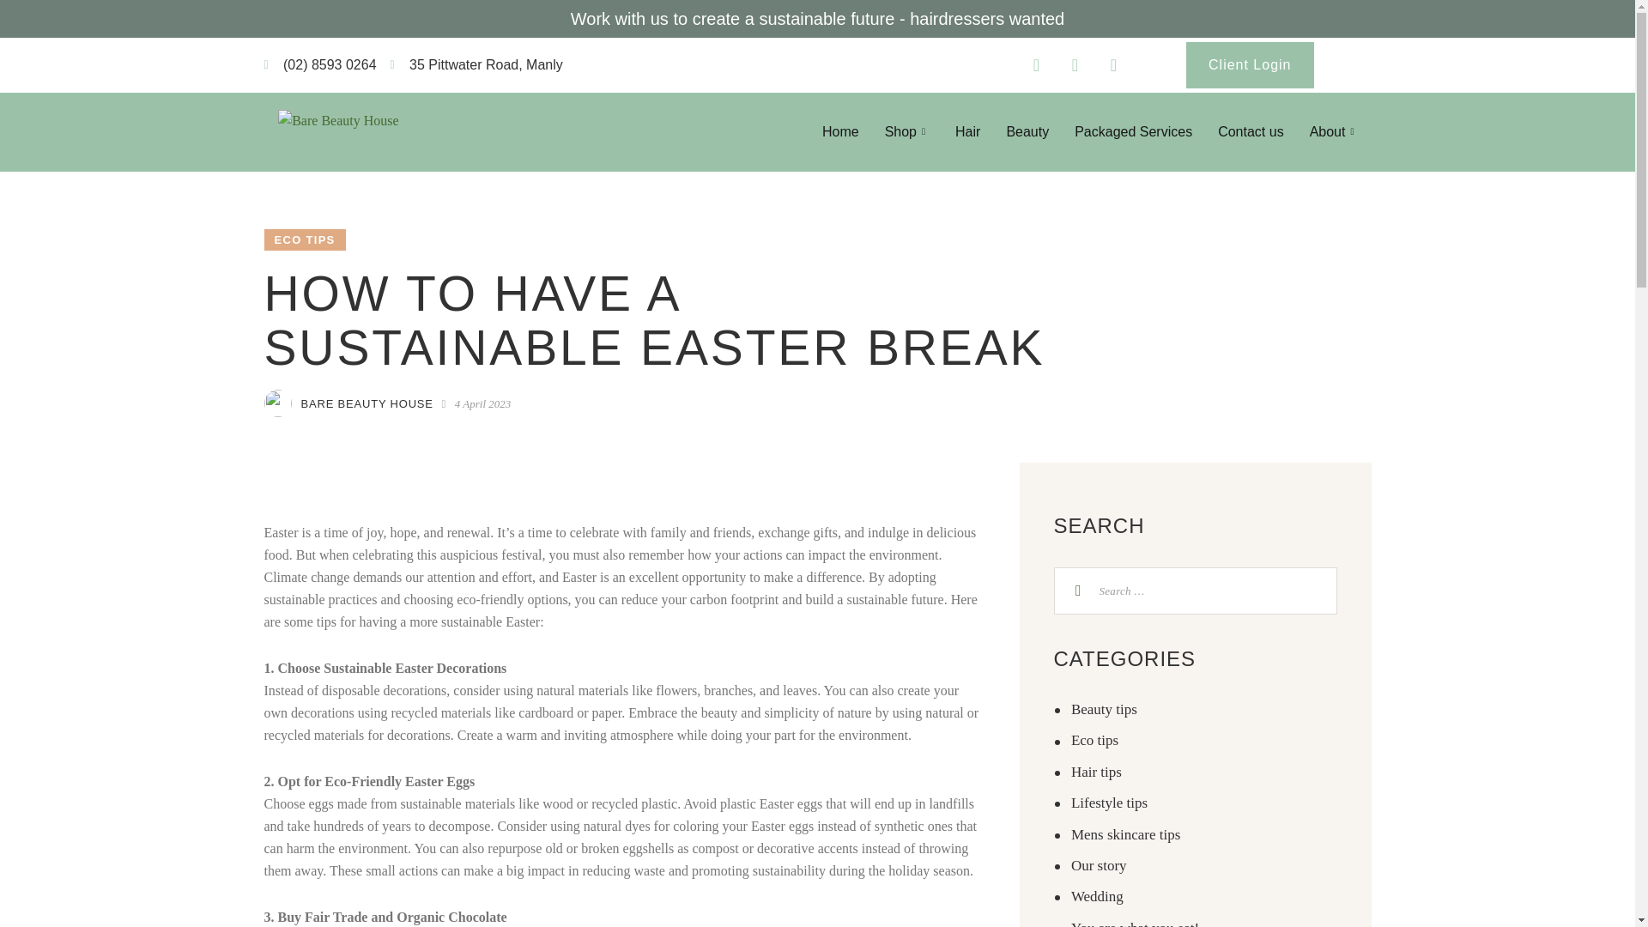  I want to click on Packaged Services, so click(1133, 132).